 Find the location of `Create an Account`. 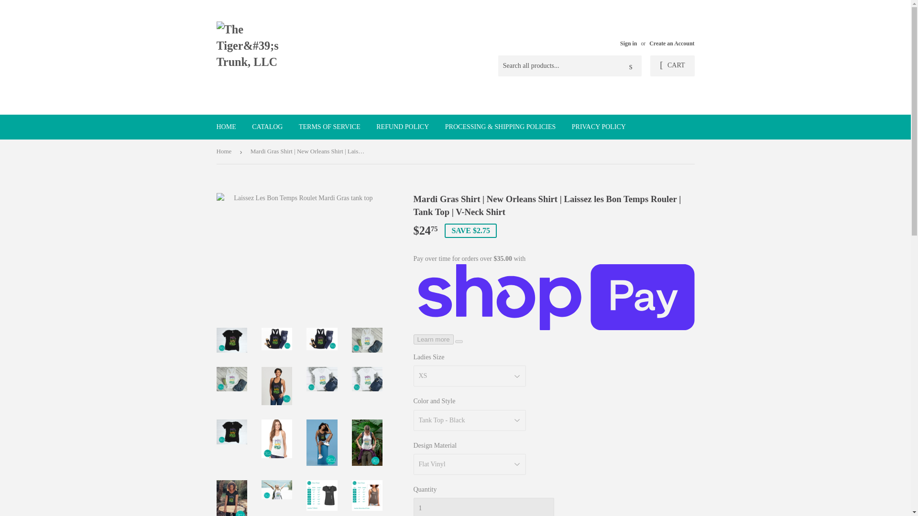

Create an Account is located at coordinates (671, 43).